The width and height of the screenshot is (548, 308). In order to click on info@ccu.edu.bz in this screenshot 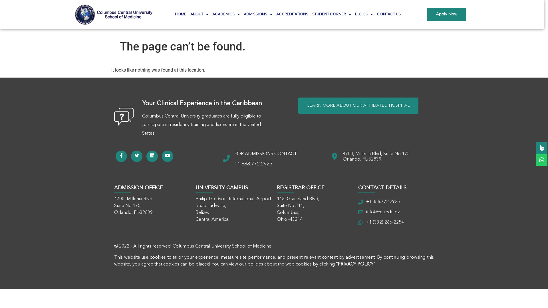, I will do `click(396, 212)`.